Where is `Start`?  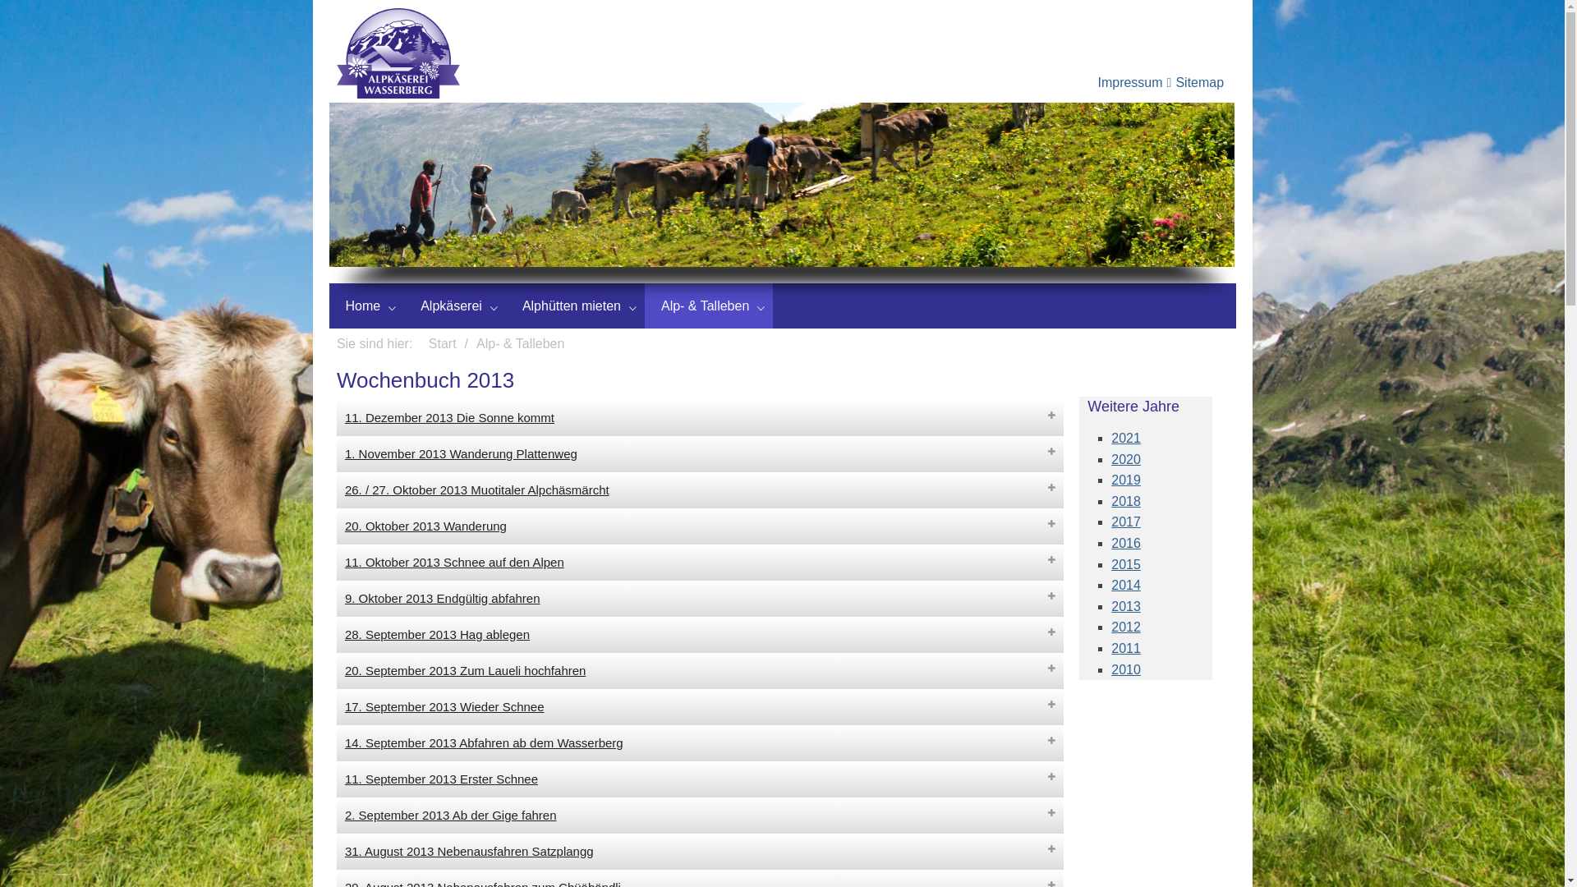 Start is located at coordinates (443, 343).